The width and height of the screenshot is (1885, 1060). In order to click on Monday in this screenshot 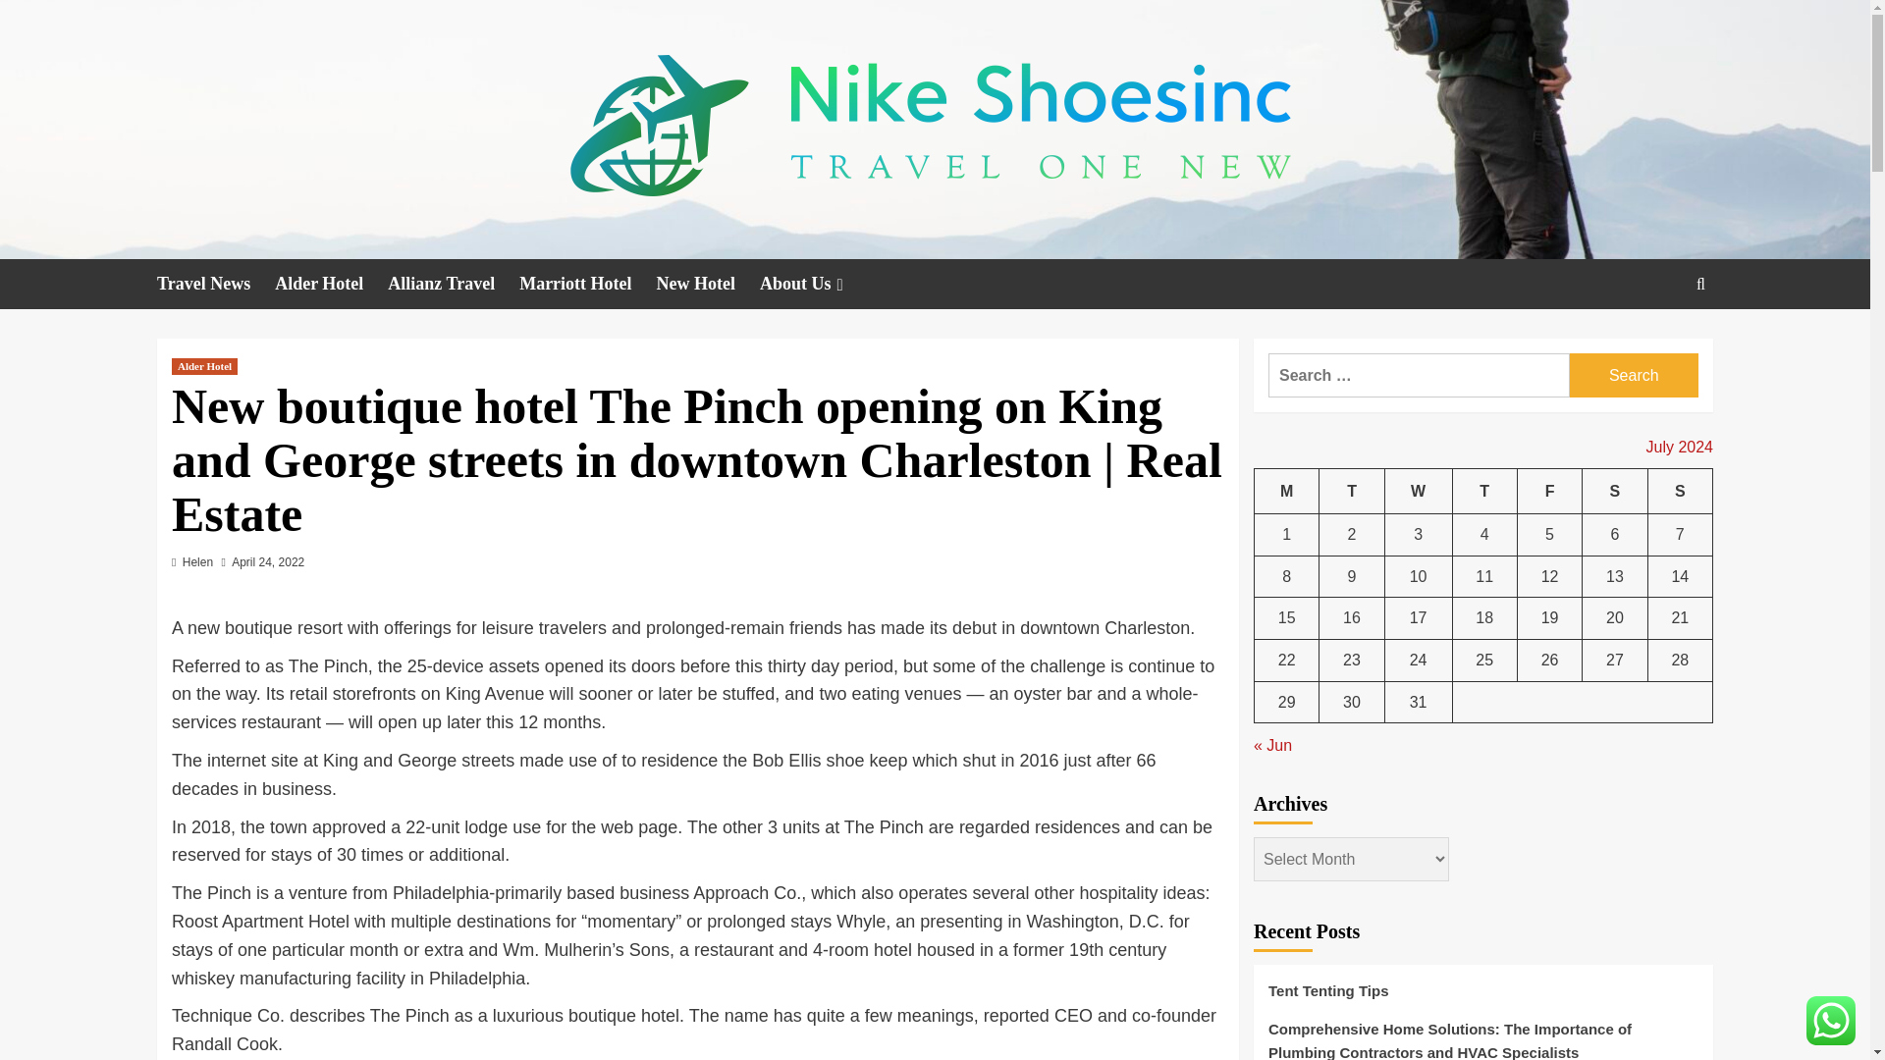, I will do `click(1287, 491)`.